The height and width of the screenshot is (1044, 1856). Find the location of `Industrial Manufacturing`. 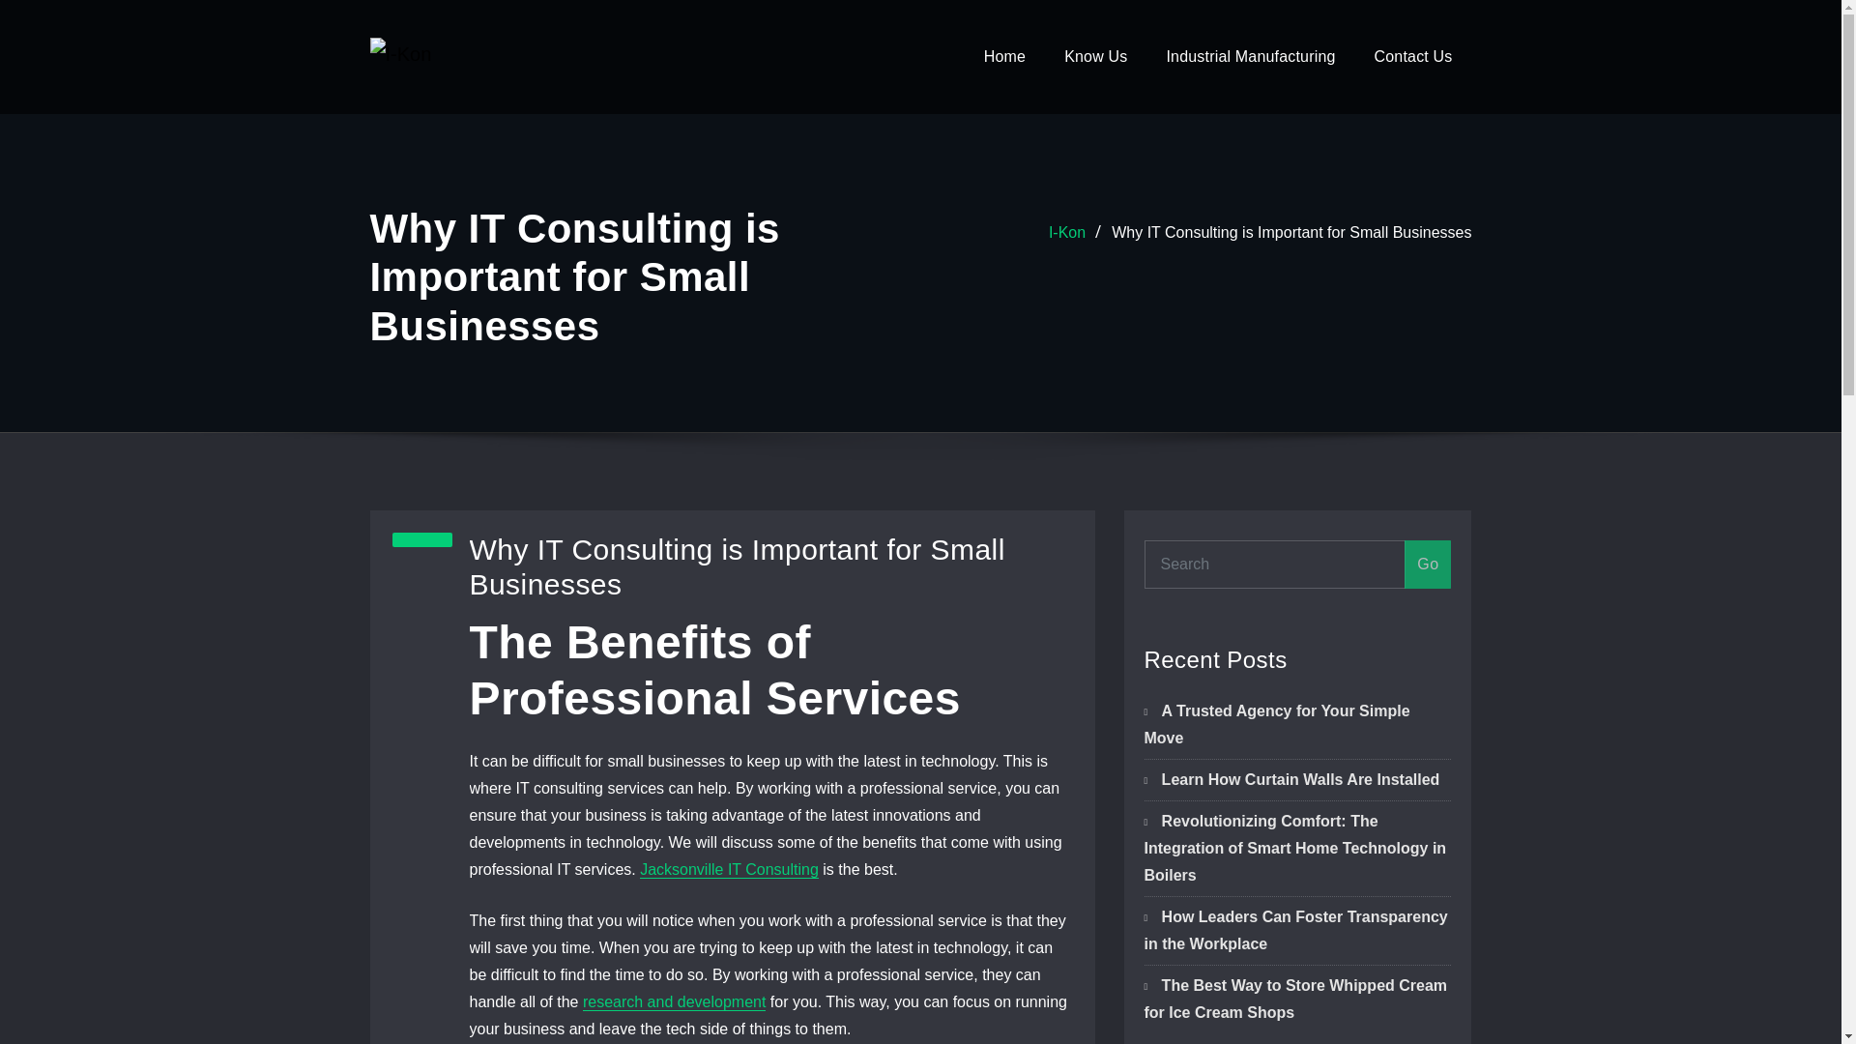

Industrial Manufacturing is located at coordinates (1251, 56).